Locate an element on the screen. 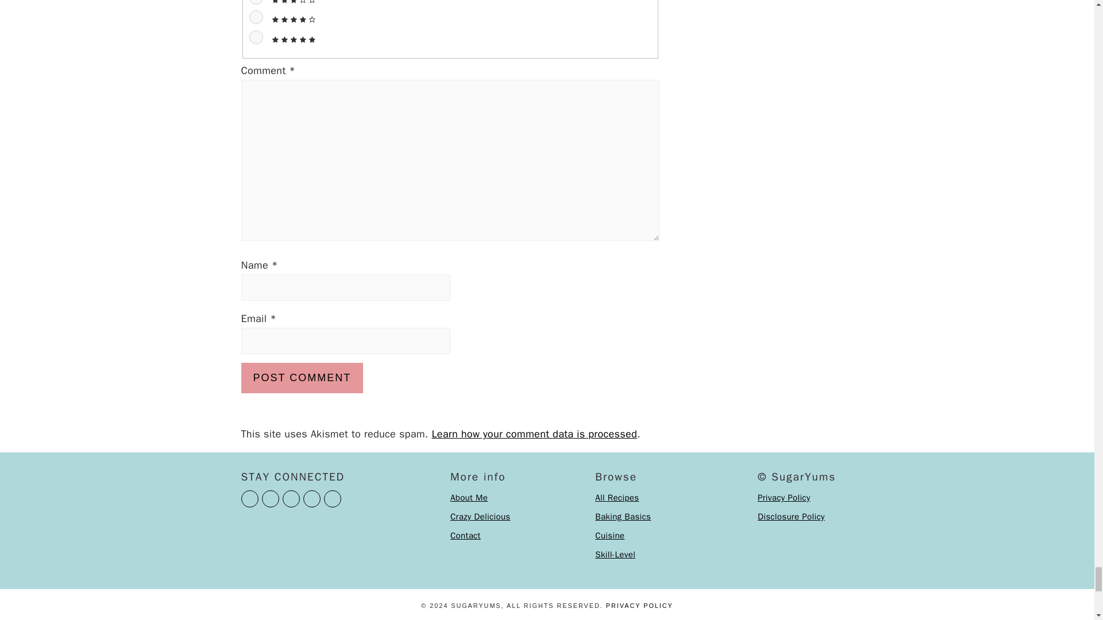  5 is located at coordinates (256, 37).